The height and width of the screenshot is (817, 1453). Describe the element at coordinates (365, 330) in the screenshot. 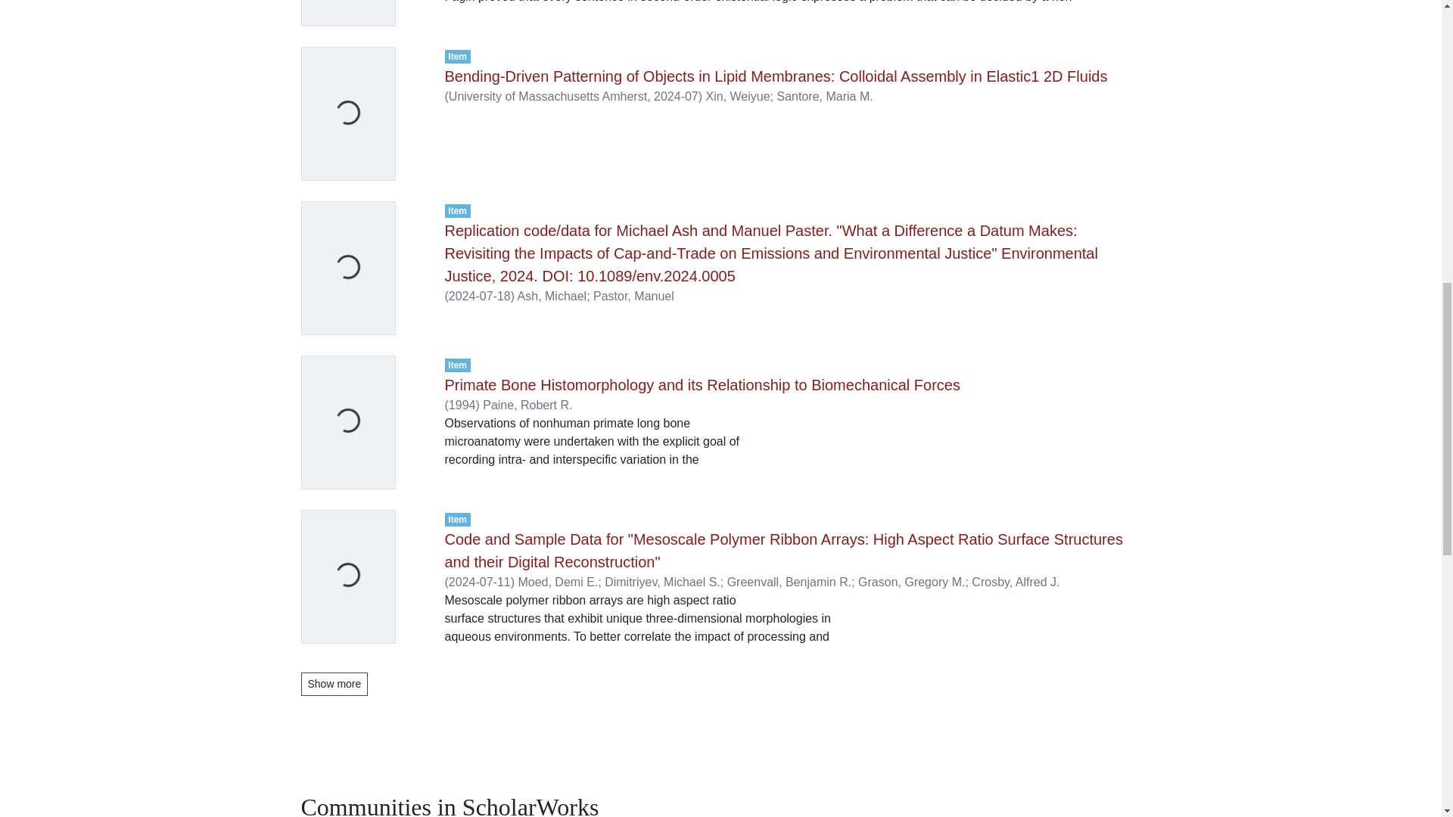

I see `Loading...` at that location.